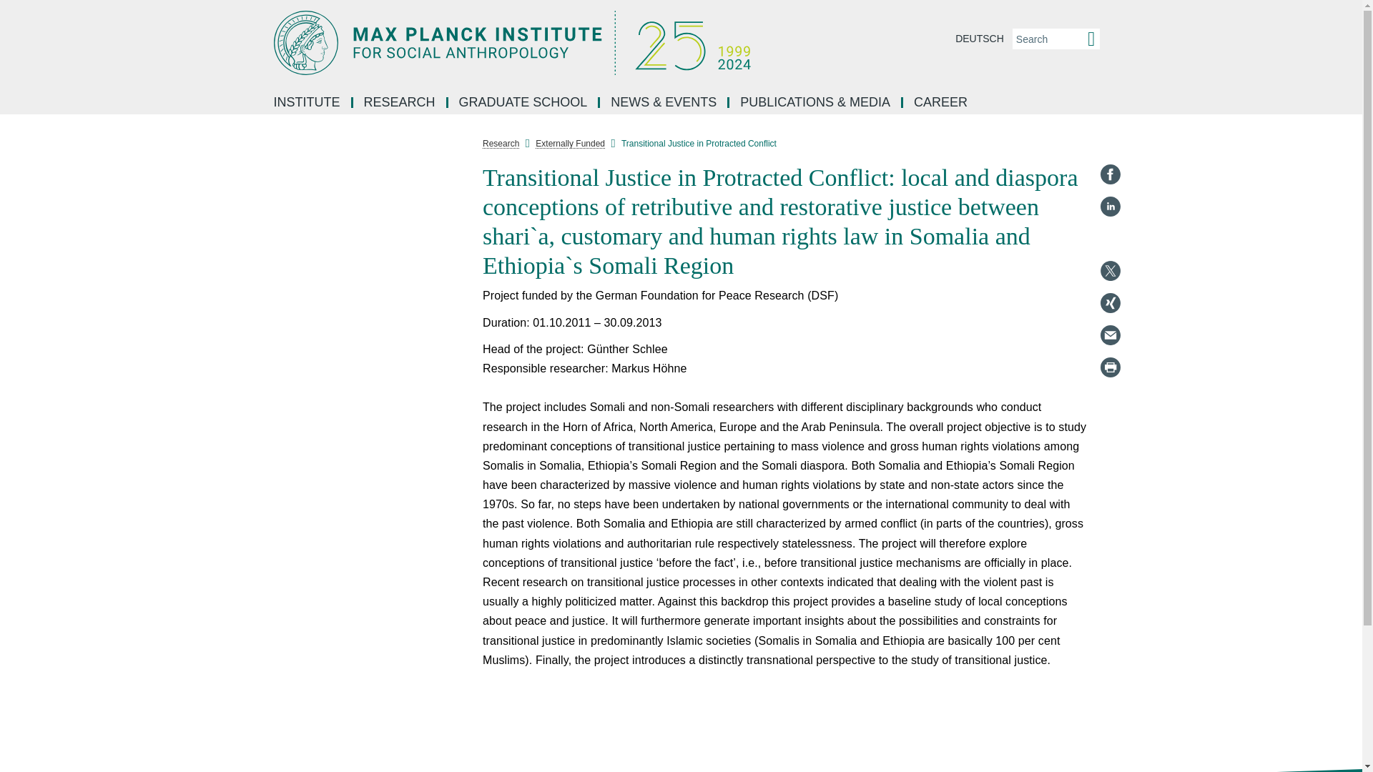  Describe the element at coordinates (1110, 270) in the screenshot. I see `Twitter` at that location.